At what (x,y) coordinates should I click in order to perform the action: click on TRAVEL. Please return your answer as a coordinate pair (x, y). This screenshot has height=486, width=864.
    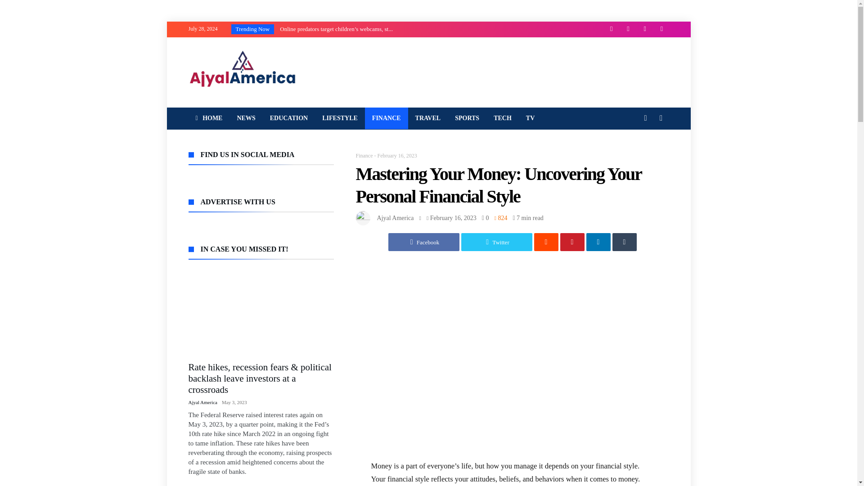
    Looking at the image, I should click on (428, 118).